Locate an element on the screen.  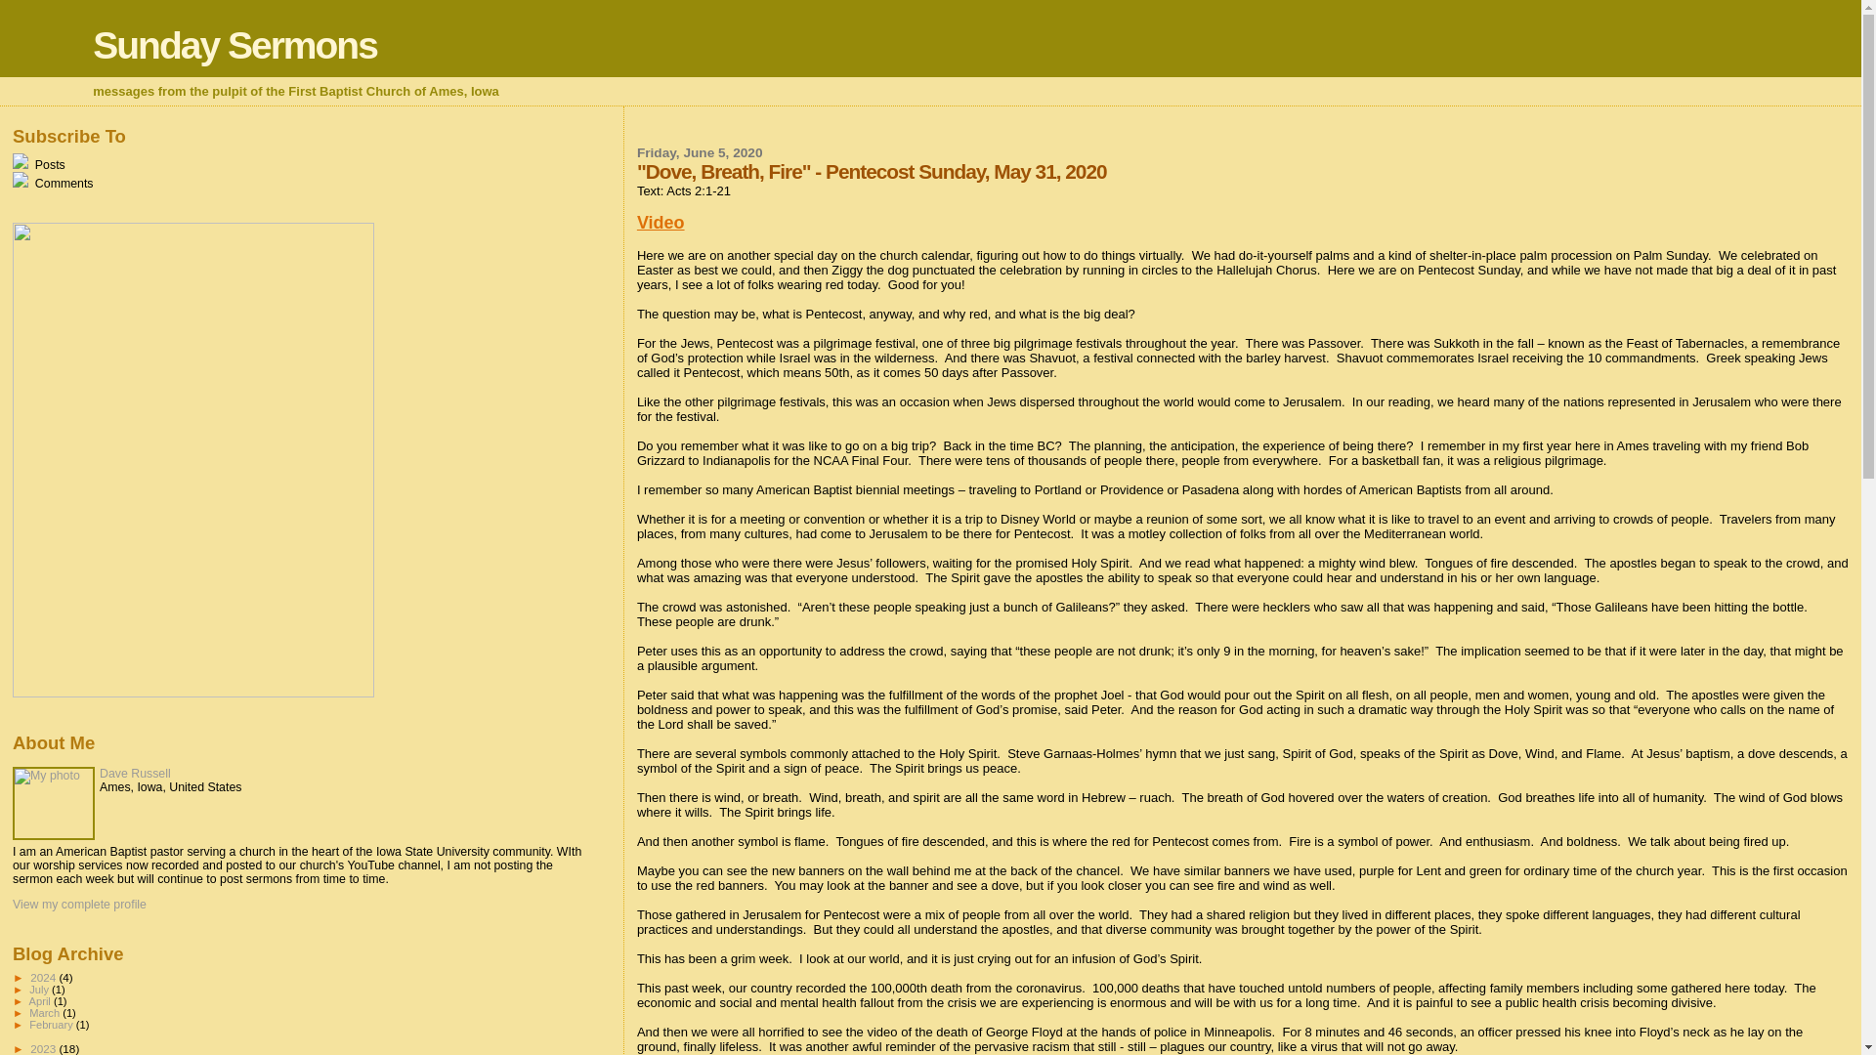
July is located at coordinates (41, 989).